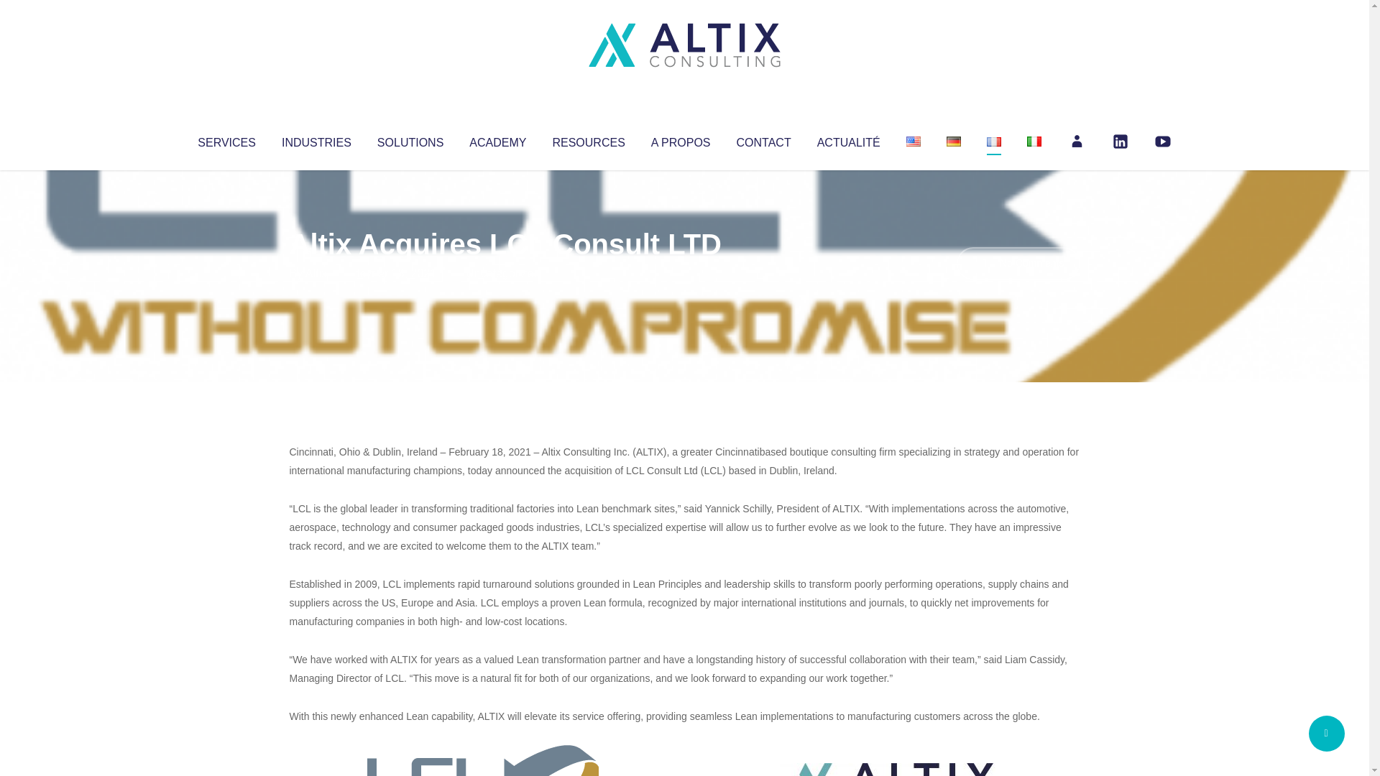  Describe the element at coordinates (316, 139) in the screenshot. I see `INDUSTRIES` at that location.